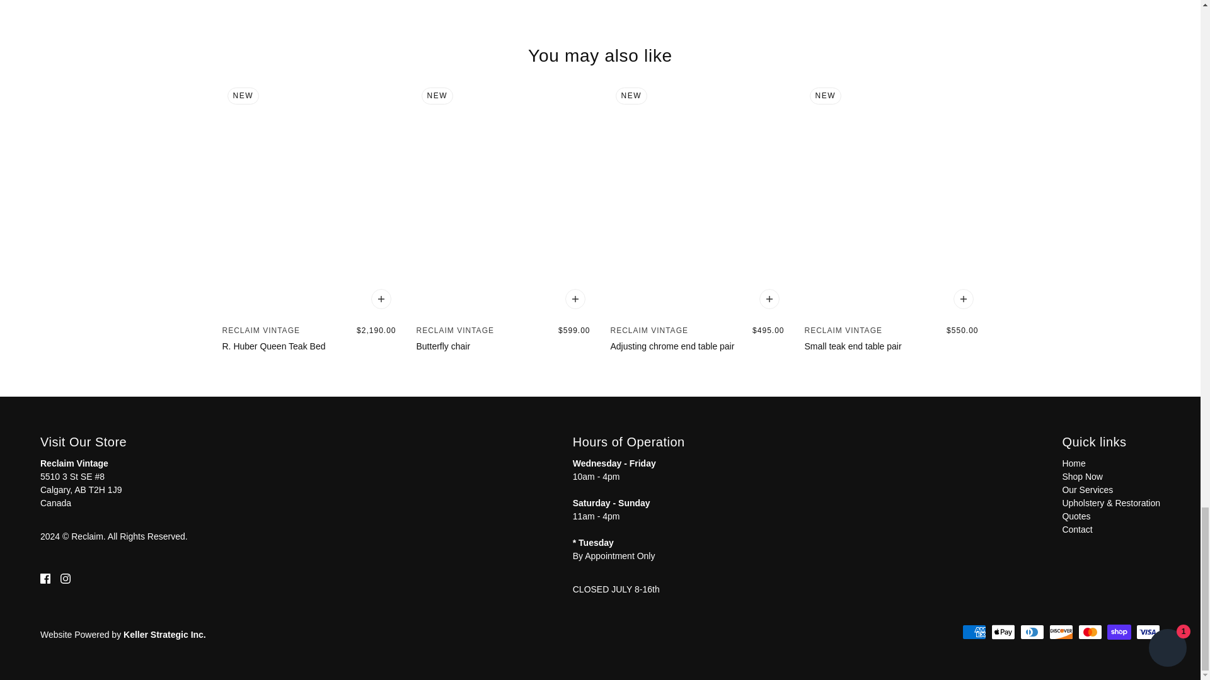 The image size is (1210, 680). Describe the element at coordinates (1061, 632) in the screenshot. I see `Discover` at that location.